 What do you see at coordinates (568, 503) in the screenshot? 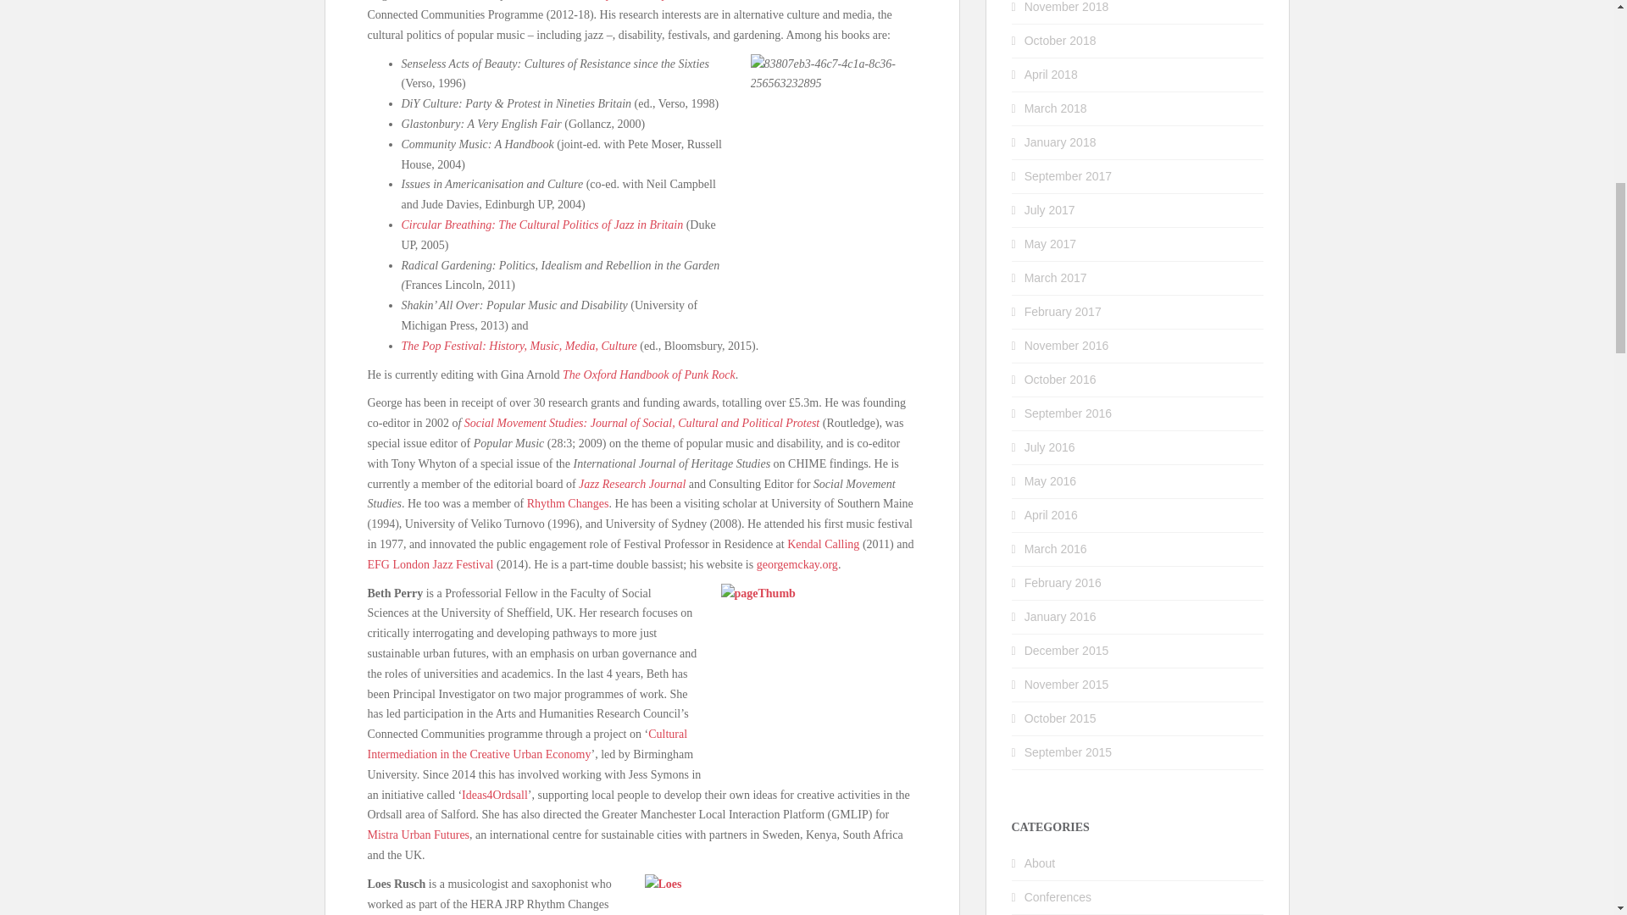
I see `Rhythm Changes` at bounding box center [568, 503].